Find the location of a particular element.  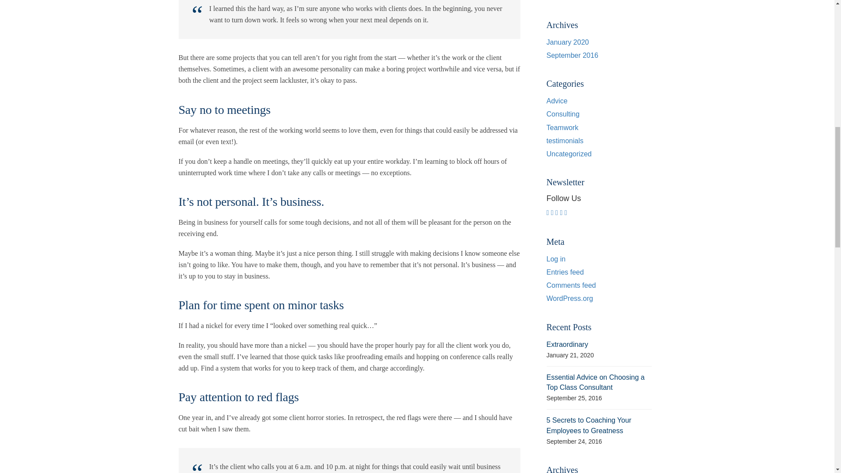

Advice is located at coordinates (557, 101).